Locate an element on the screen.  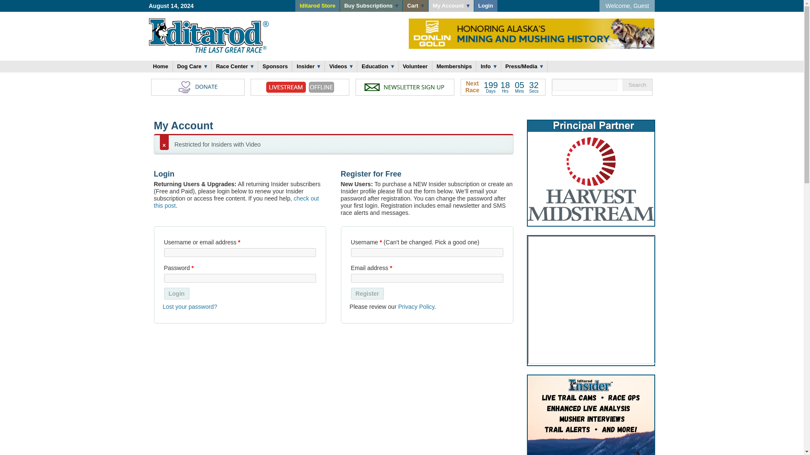
Iditarod Store is located at coordinates (317, 6).